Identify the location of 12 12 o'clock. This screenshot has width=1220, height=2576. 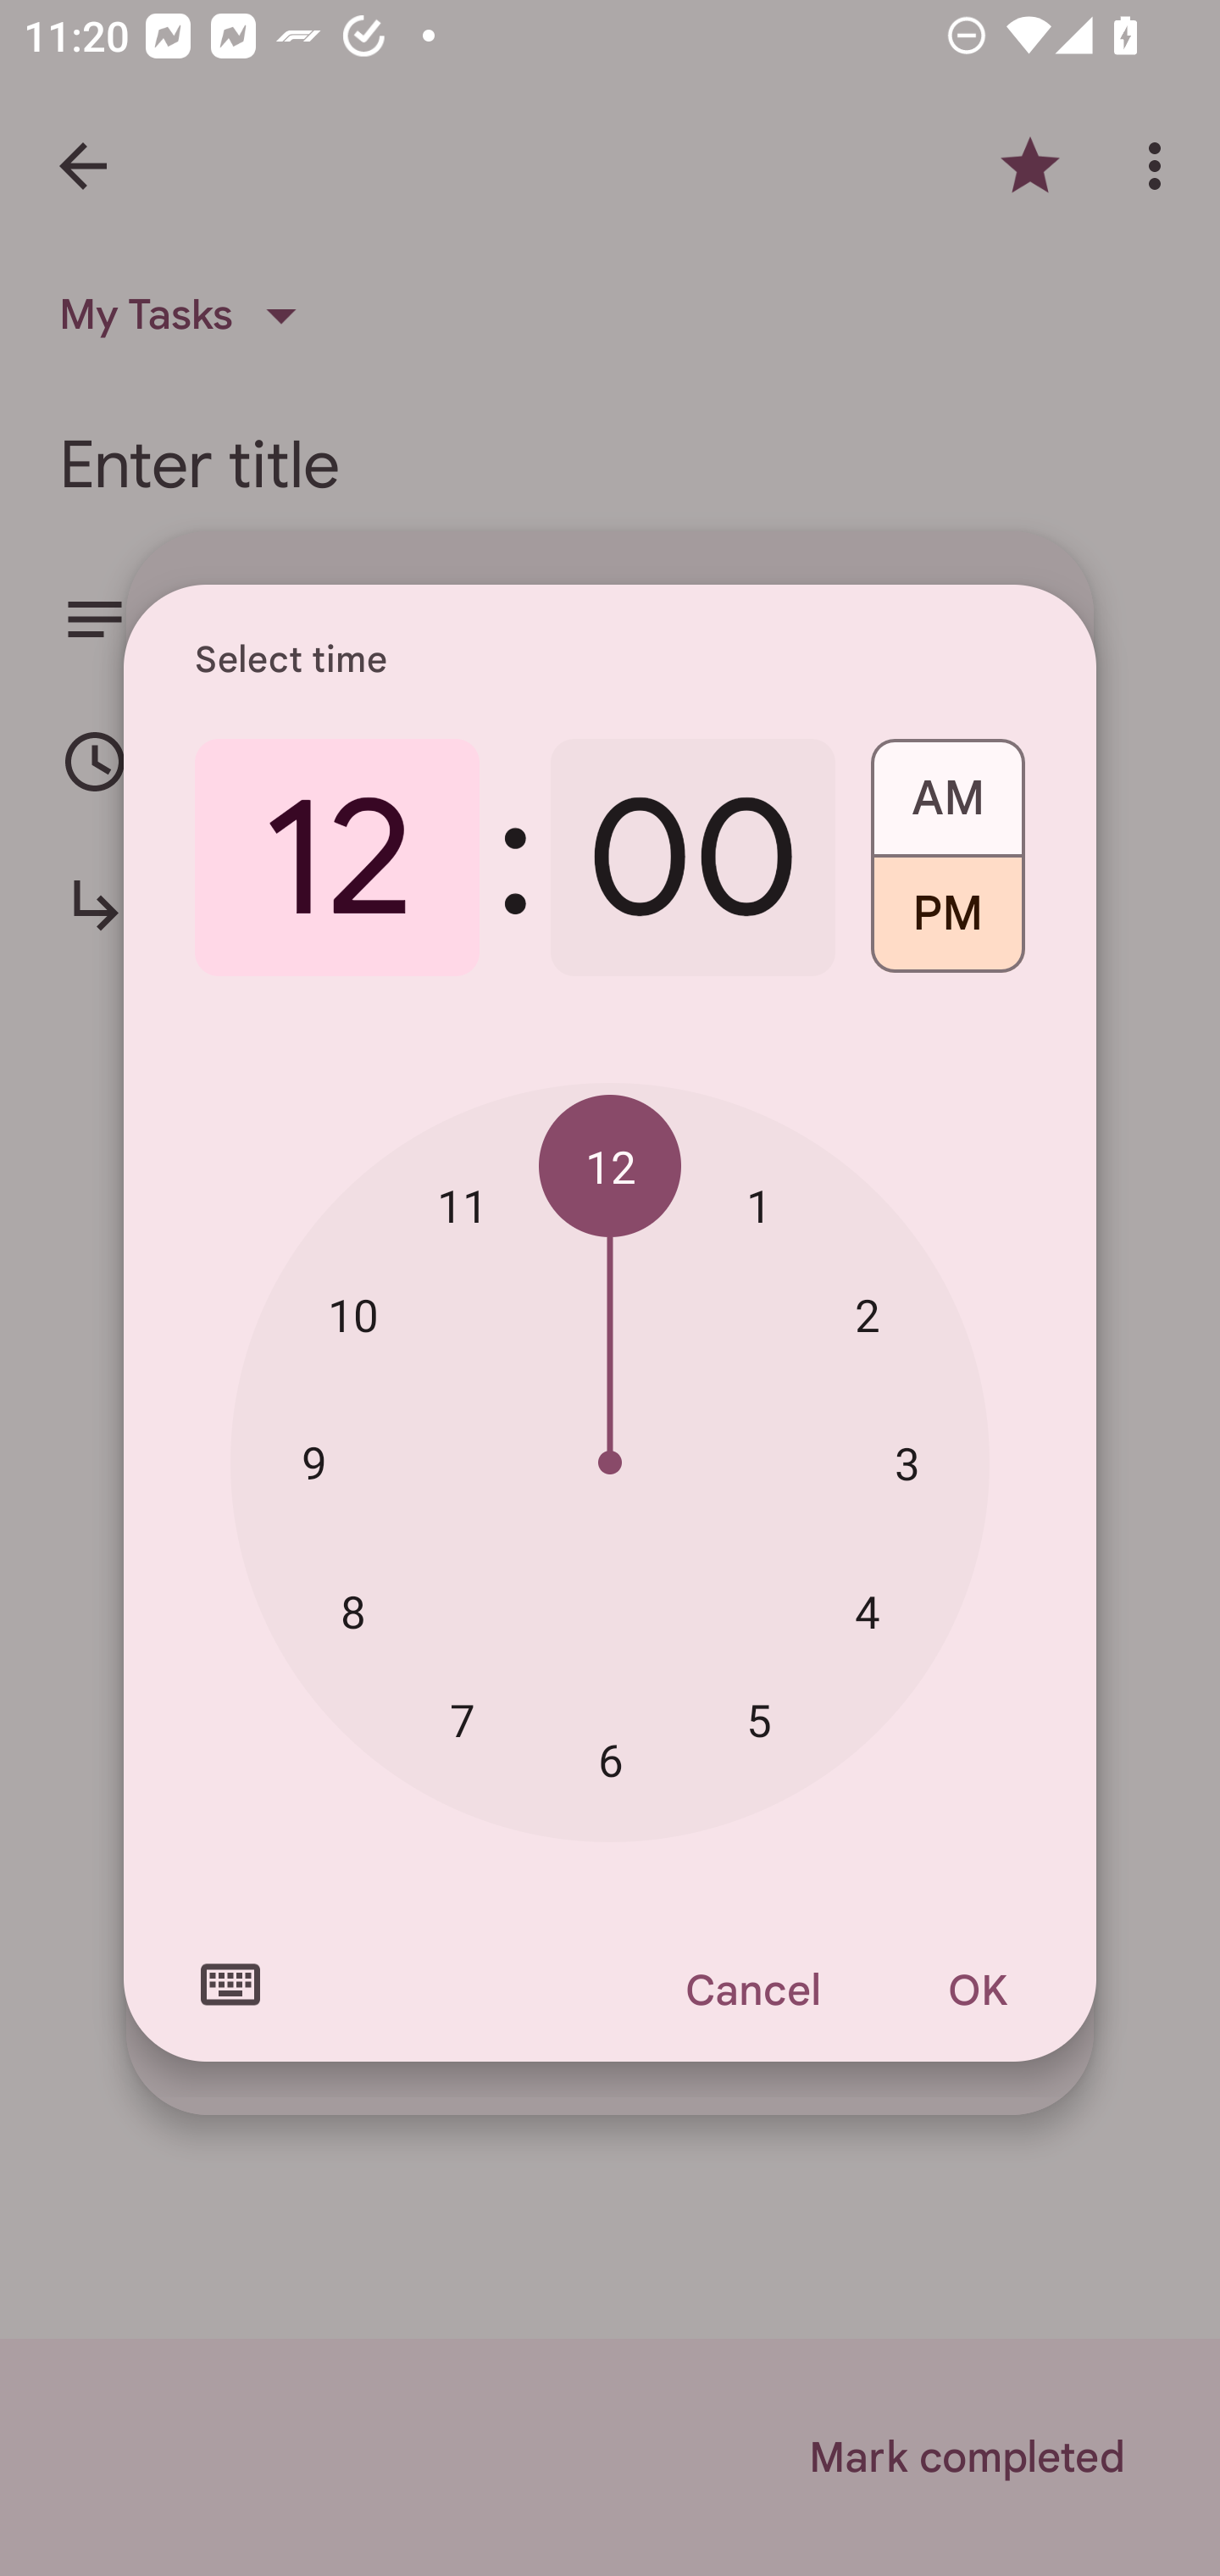
(337, 858).